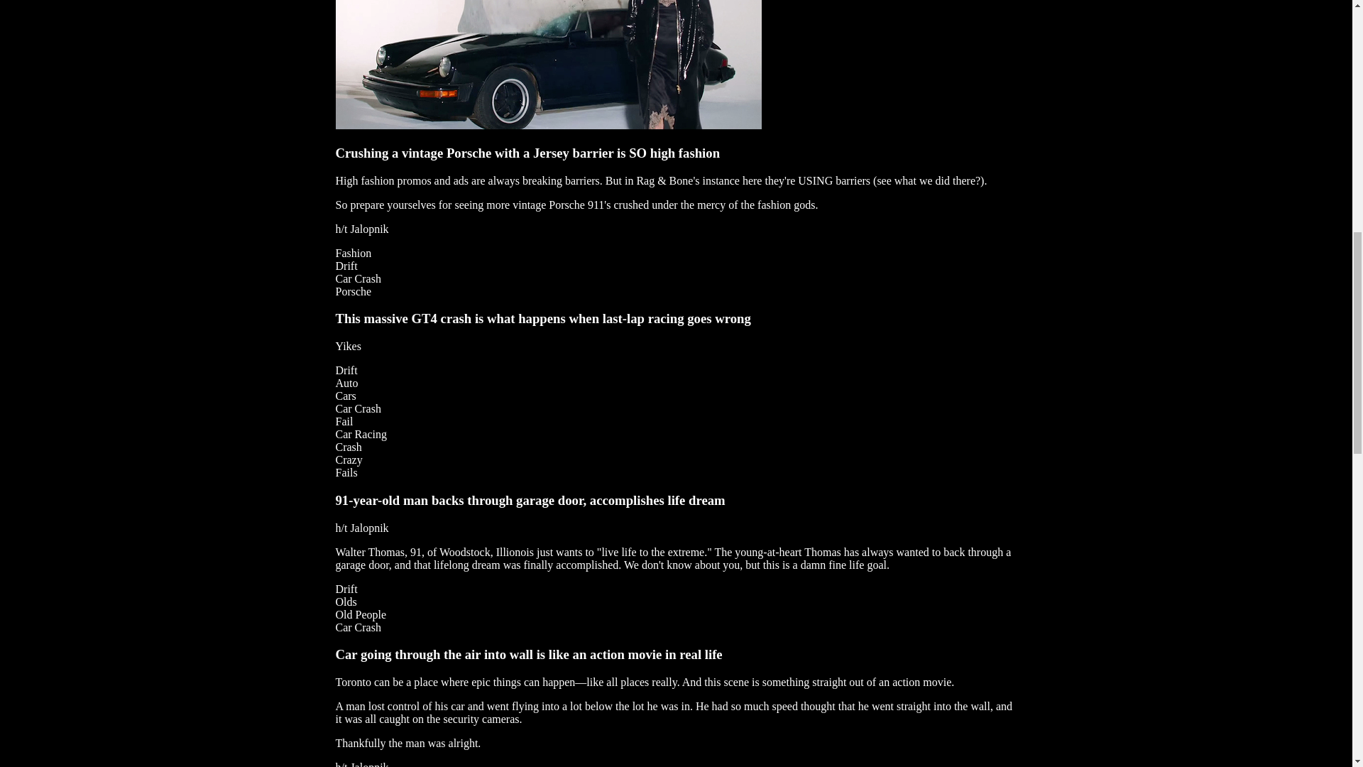 The height and width of the screenshot is (767, 1363). What do you see at coordinates (344, 421) in the screenshot?
I see `Fail` at bounding box center [344, 421].